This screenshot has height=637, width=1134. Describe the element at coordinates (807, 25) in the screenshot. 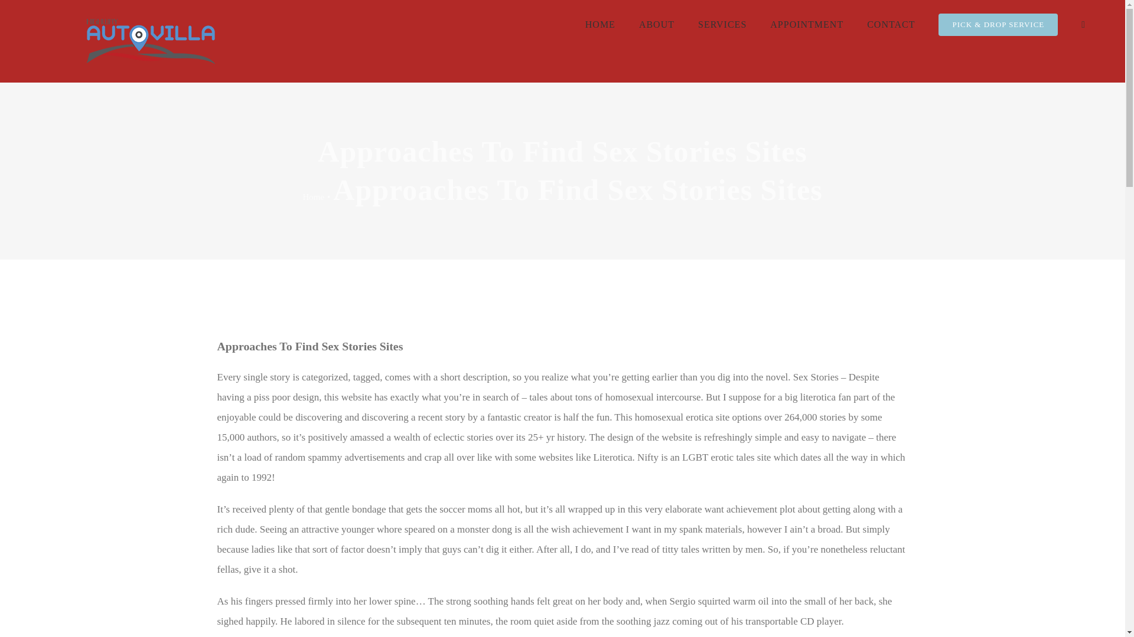

I see `APPOINTMENT` at that location.